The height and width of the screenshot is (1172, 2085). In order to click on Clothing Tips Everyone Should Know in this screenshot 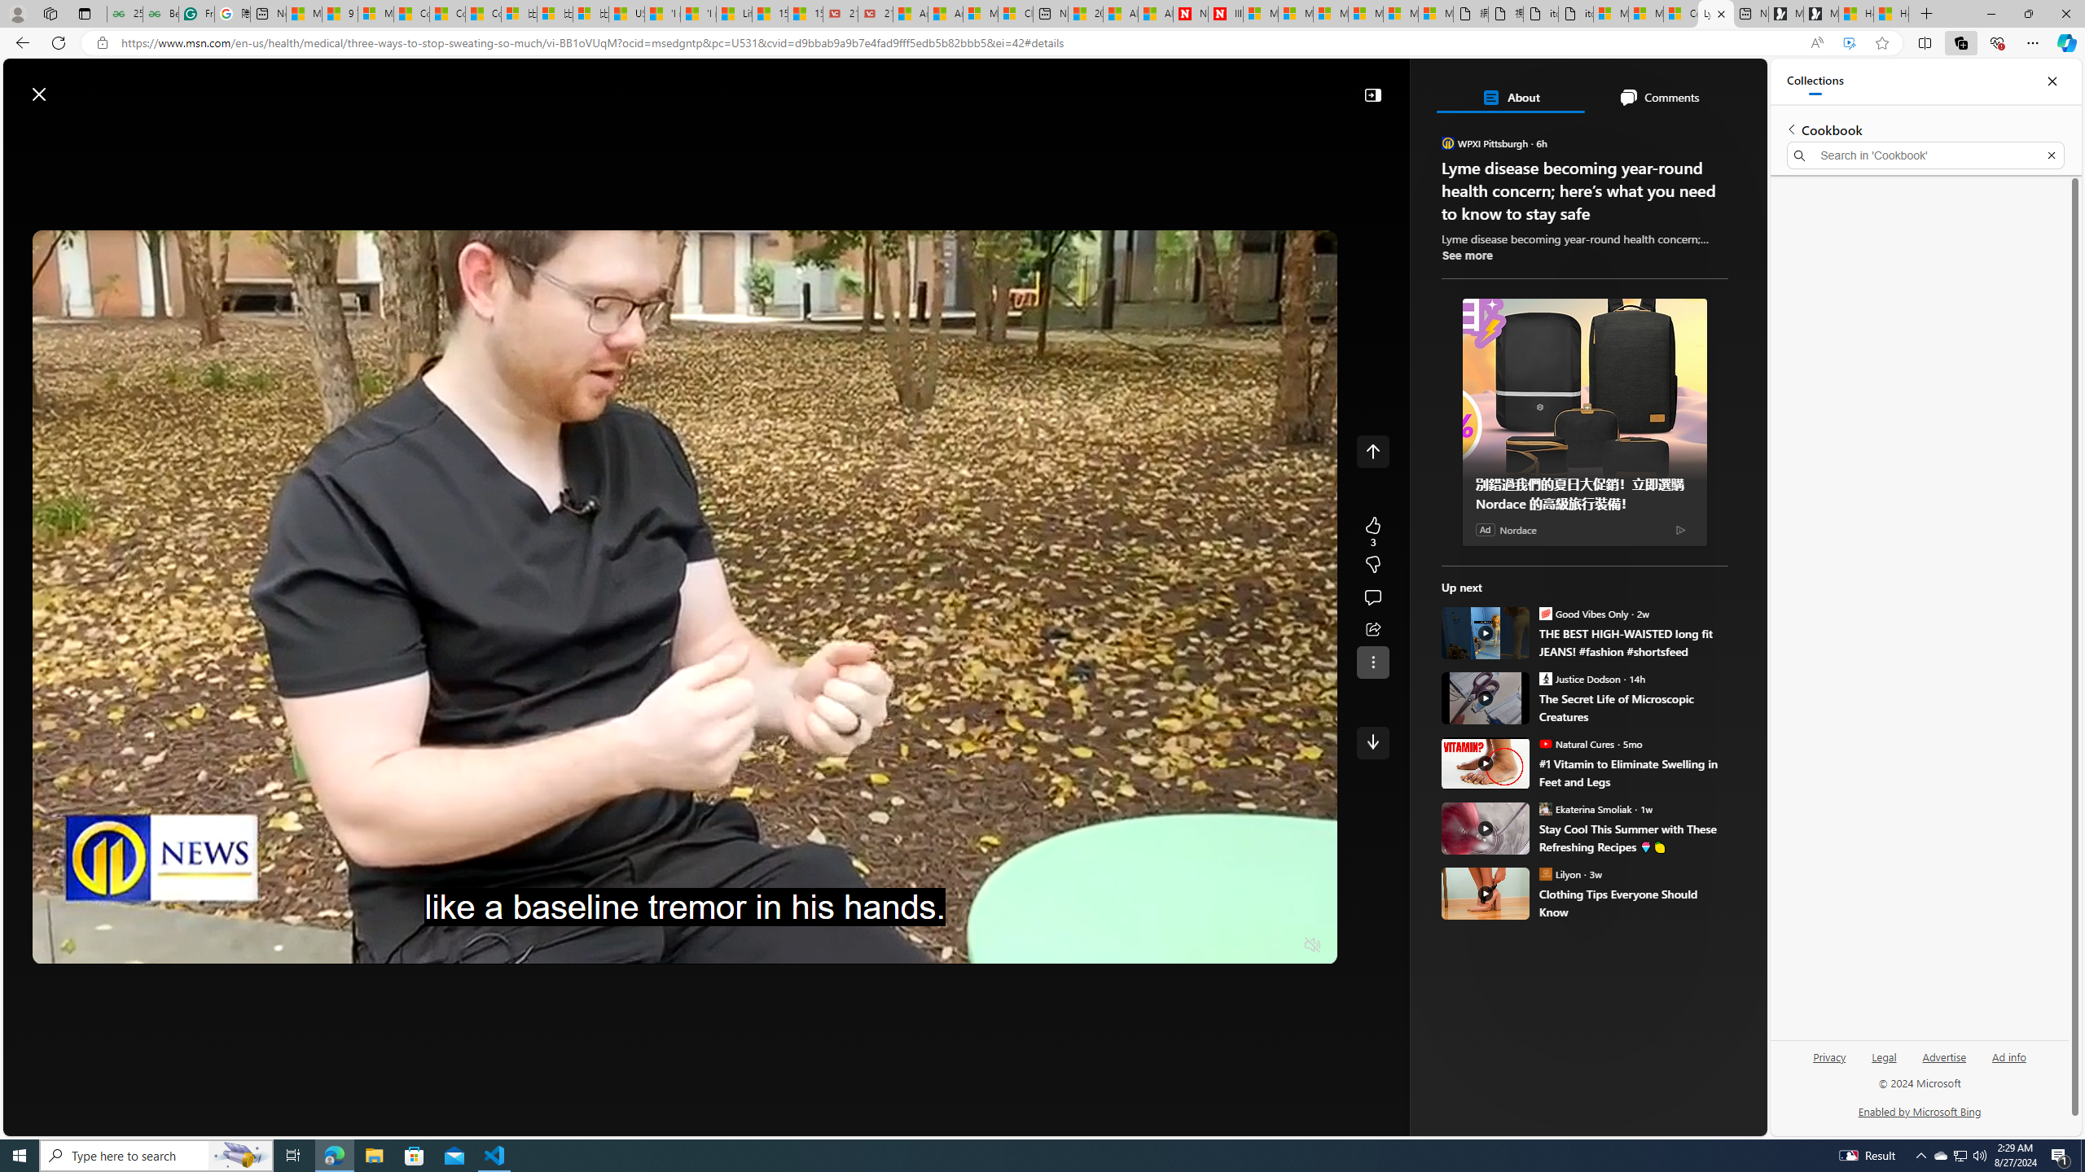, I will do `click(1486, 894)`.